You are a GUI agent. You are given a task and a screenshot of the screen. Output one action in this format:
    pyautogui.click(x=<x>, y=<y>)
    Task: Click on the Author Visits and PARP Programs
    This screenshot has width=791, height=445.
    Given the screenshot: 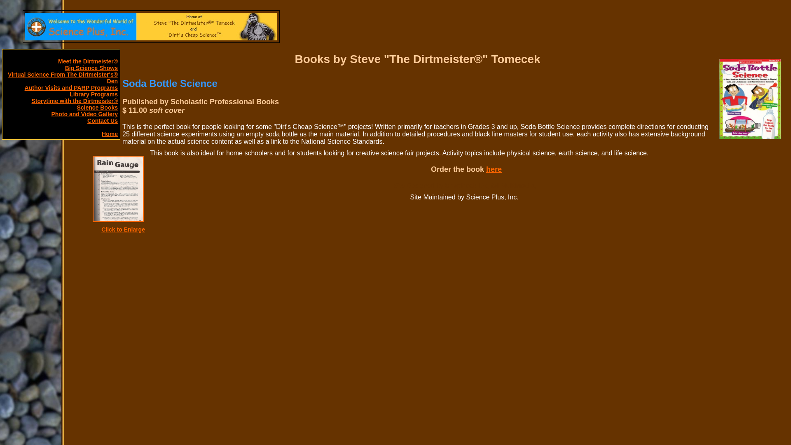 What is the action you would take?
    pyautogui.click(x=71, y=88)
    